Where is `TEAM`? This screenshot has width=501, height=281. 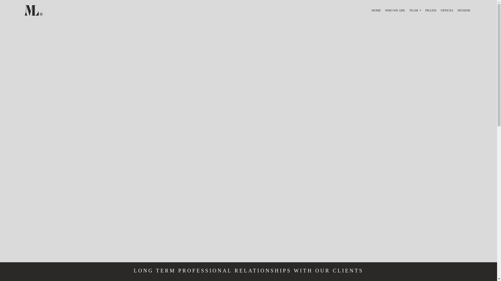
TEAM is located at coordinates (415, 10).